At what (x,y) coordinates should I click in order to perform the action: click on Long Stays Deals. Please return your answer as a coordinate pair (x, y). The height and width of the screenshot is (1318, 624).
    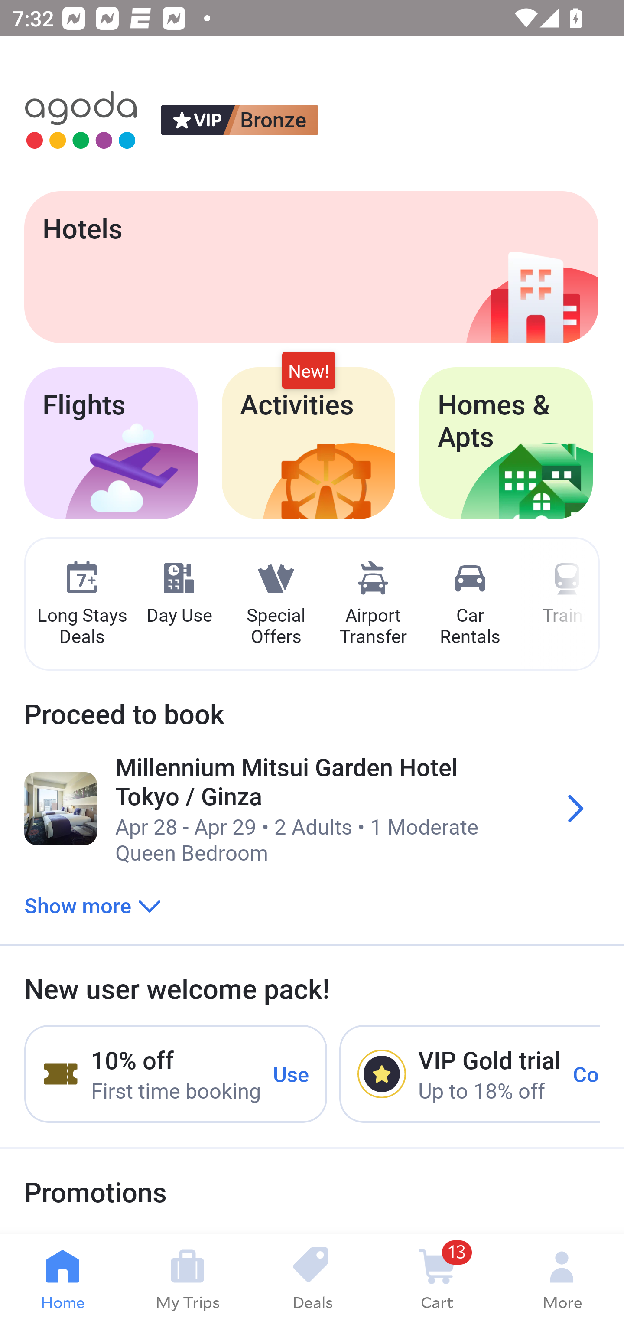
    Looking at the image, I should click on (81, 604).